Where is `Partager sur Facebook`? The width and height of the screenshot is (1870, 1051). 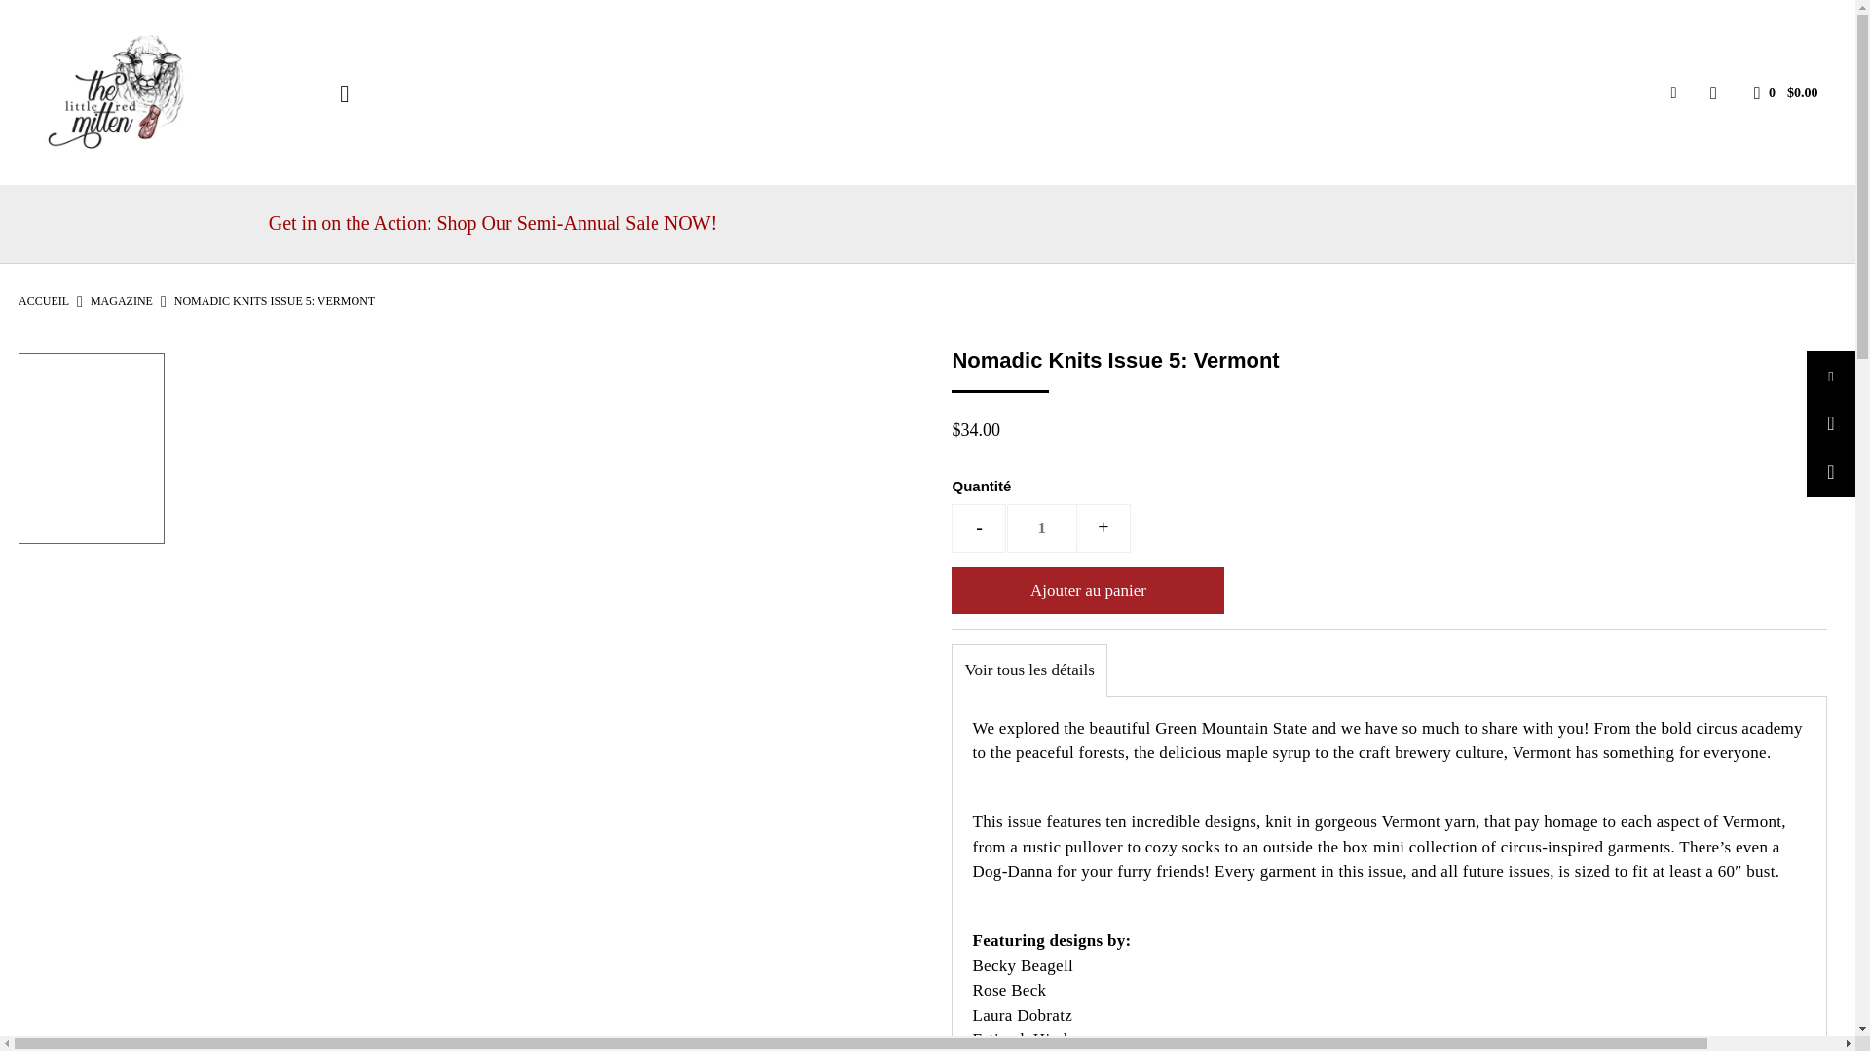 Partager sur Facebook is located at coordinates (1830, 376).